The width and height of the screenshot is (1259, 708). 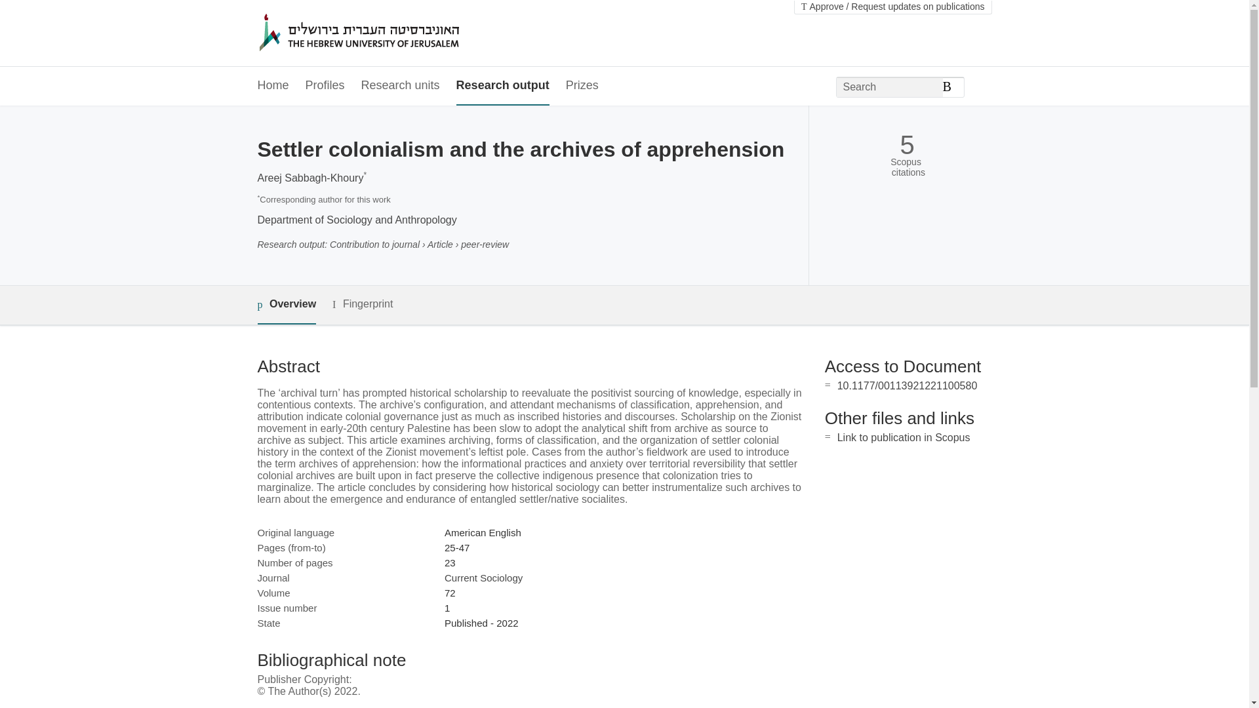 I want to click on Areej Sabbagh-Khoury, so click(x=310, y=178).